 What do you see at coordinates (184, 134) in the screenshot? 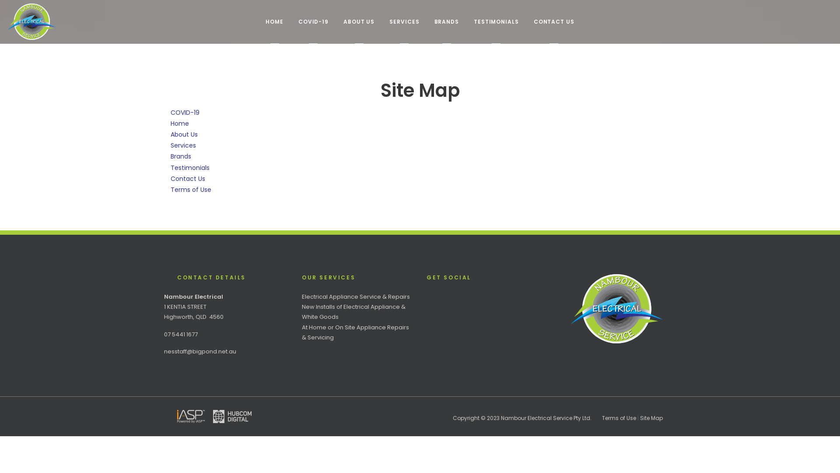
I see `About Us` at bounding box center [184, 134].